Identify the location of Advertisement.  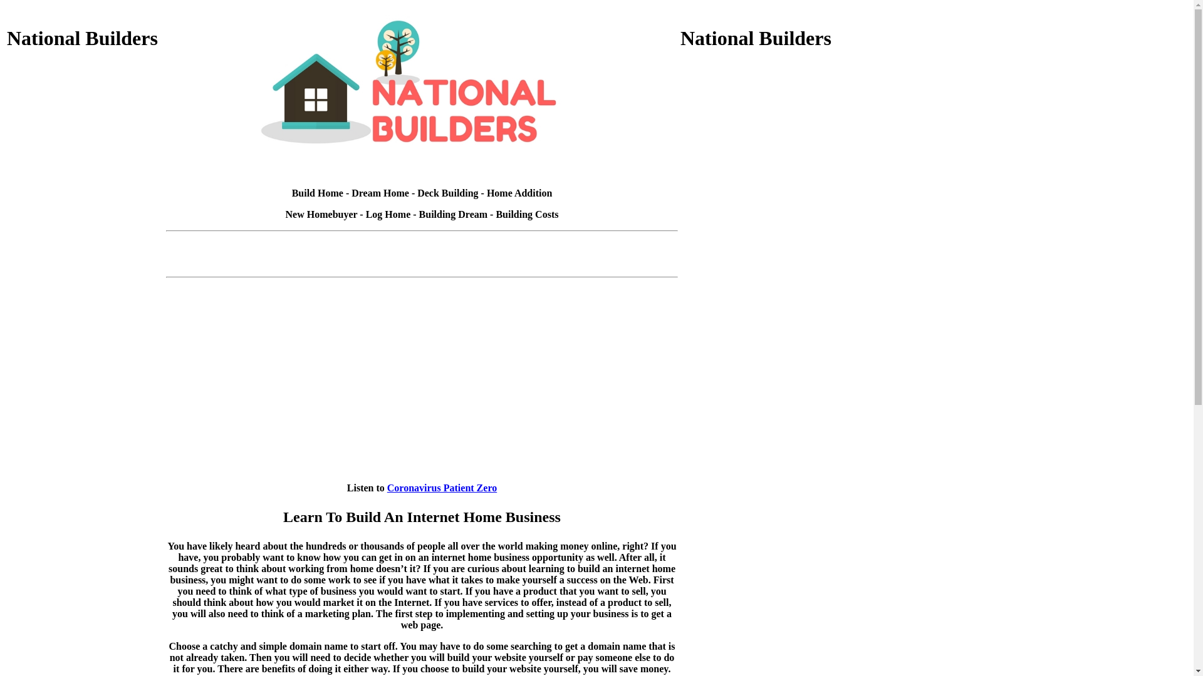
(759, 489).